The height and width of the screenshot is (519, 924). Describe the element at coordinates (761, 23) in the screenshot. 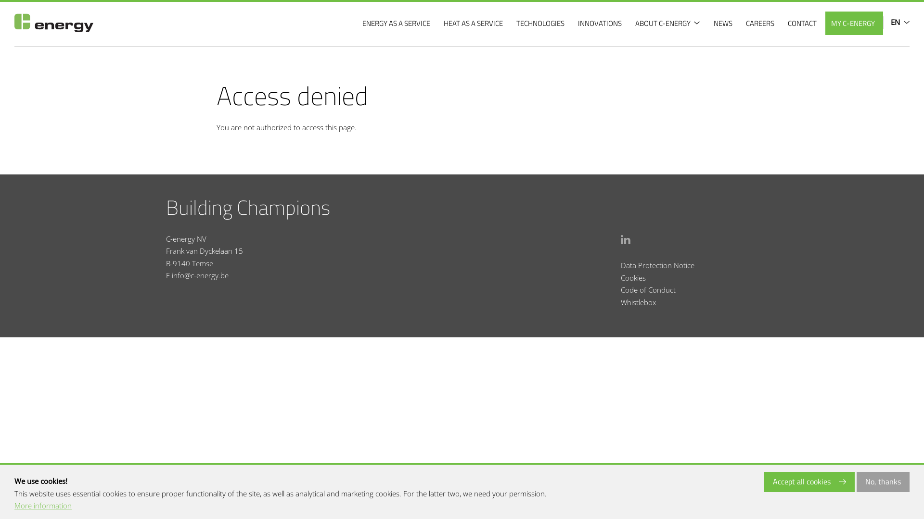

I see `CAREERS` at that location.